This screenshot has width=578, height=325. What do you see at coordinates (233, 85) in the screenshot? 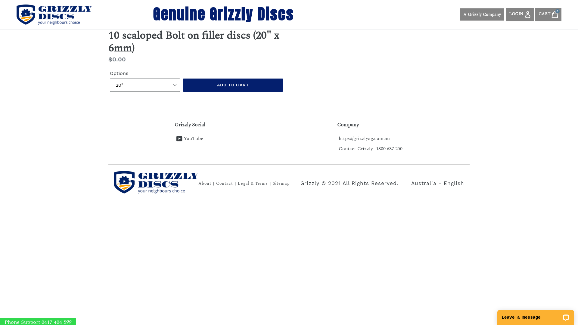
I see `ADD TO CART` at bounding box center [233, 85].